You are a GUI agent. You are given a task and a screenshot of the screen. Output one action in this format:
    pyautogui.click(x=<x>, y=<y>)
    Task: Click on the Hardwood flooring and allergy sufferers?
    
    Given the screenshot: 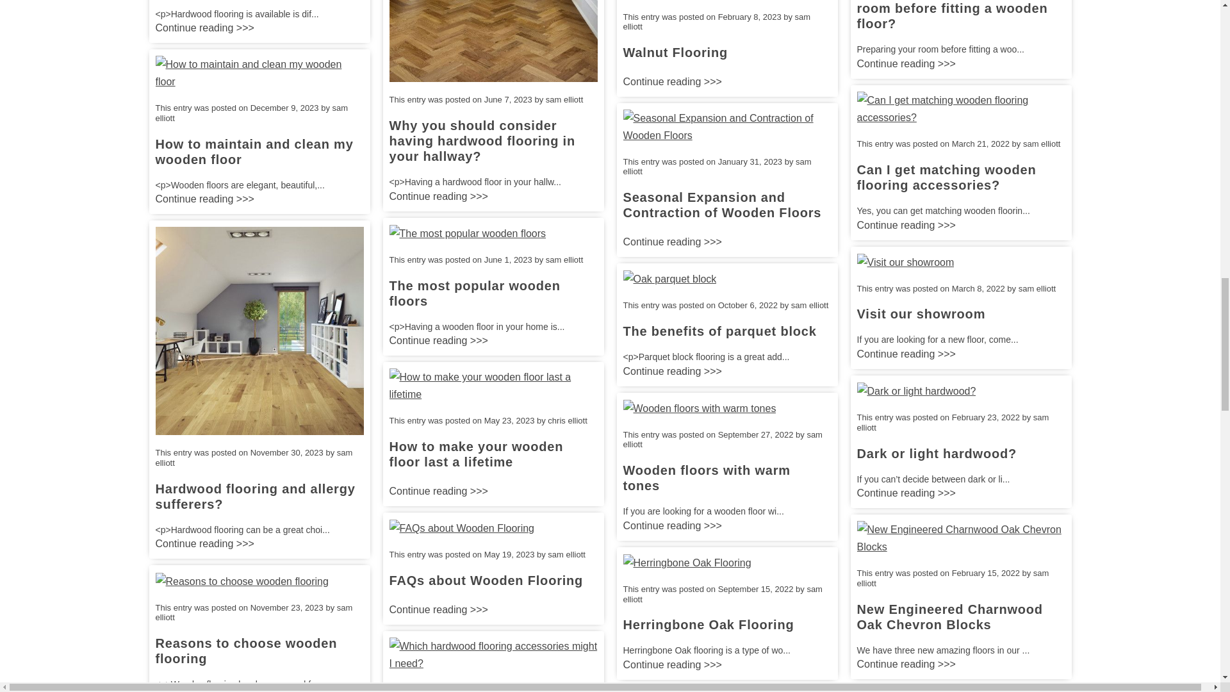 What is the action you would take?
    pyautogui.click(x=259, y=329)
    